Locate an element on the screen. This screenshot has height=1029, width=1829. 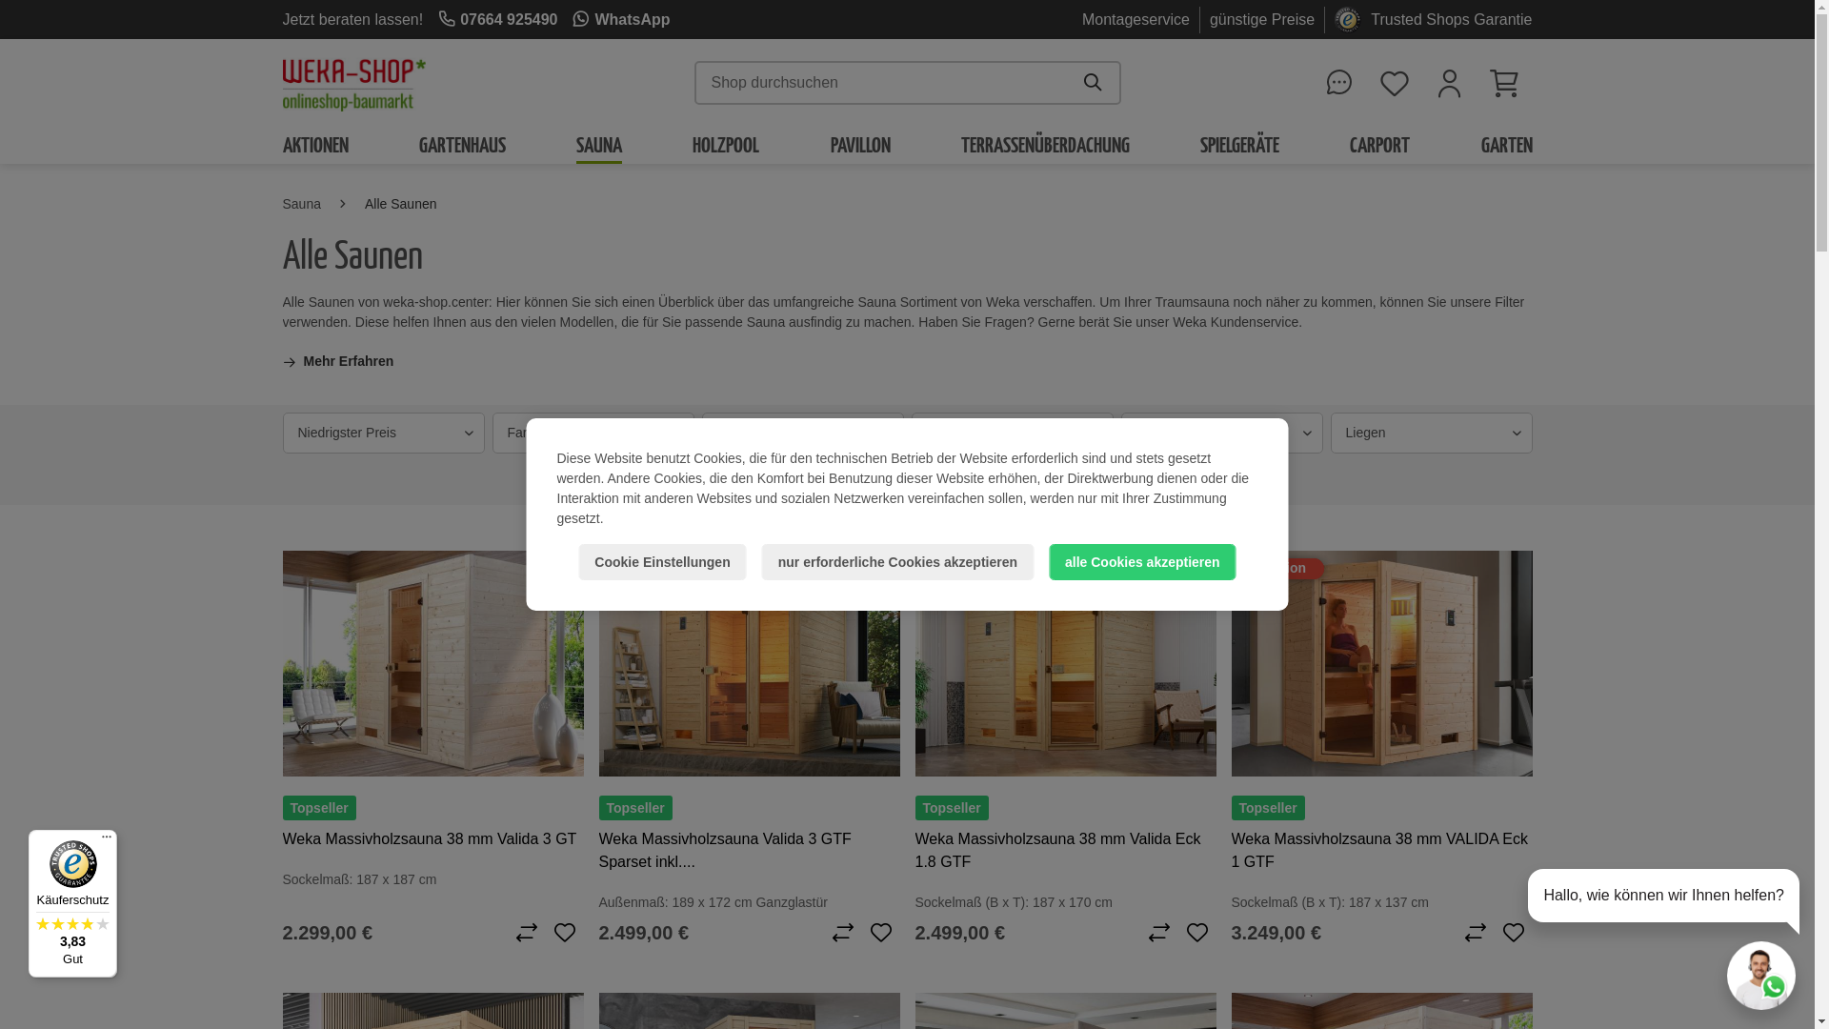
Merkzettel is located at coordinates (1394, 83).